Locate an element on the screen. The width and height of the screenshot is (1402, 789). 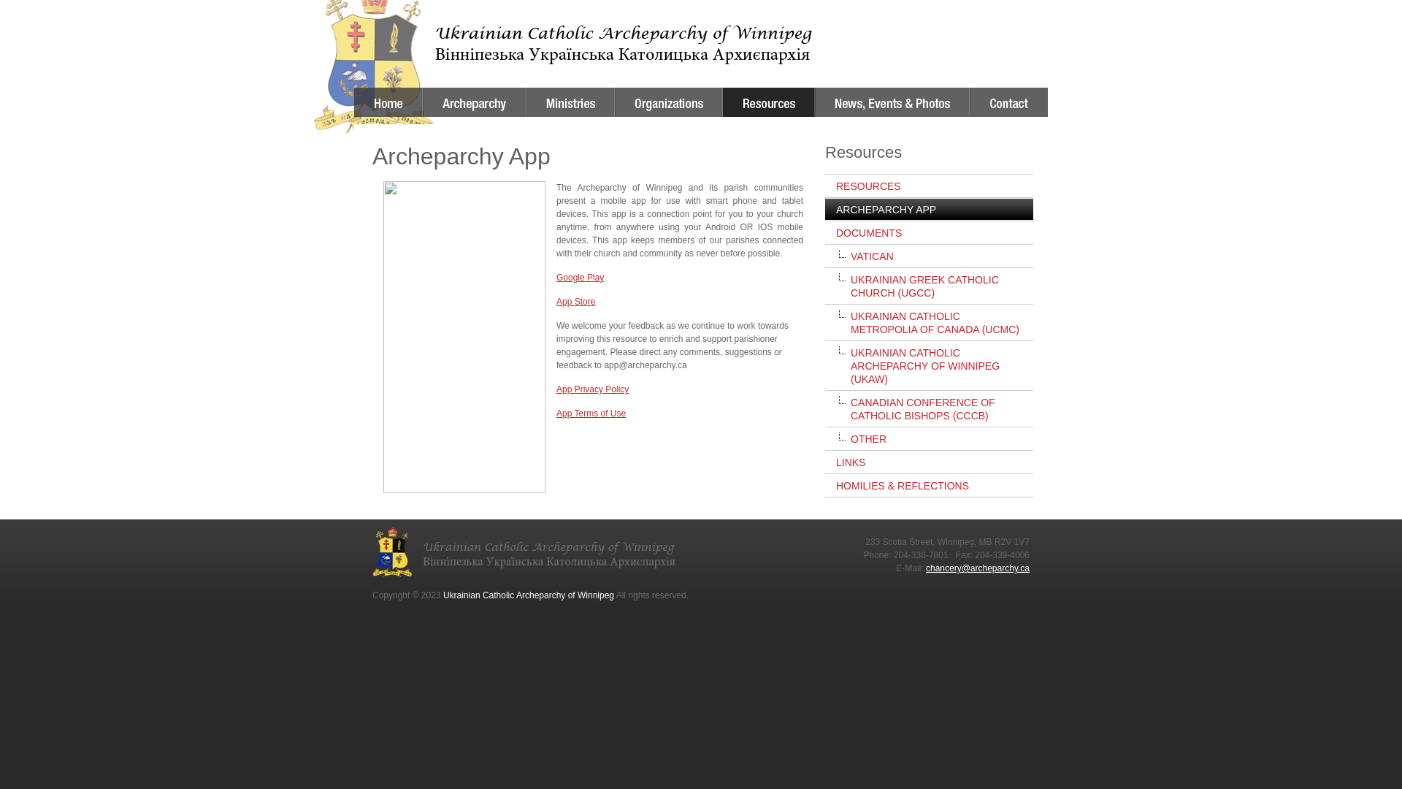
News, Events & Photos is located at coordinates (892, 102).